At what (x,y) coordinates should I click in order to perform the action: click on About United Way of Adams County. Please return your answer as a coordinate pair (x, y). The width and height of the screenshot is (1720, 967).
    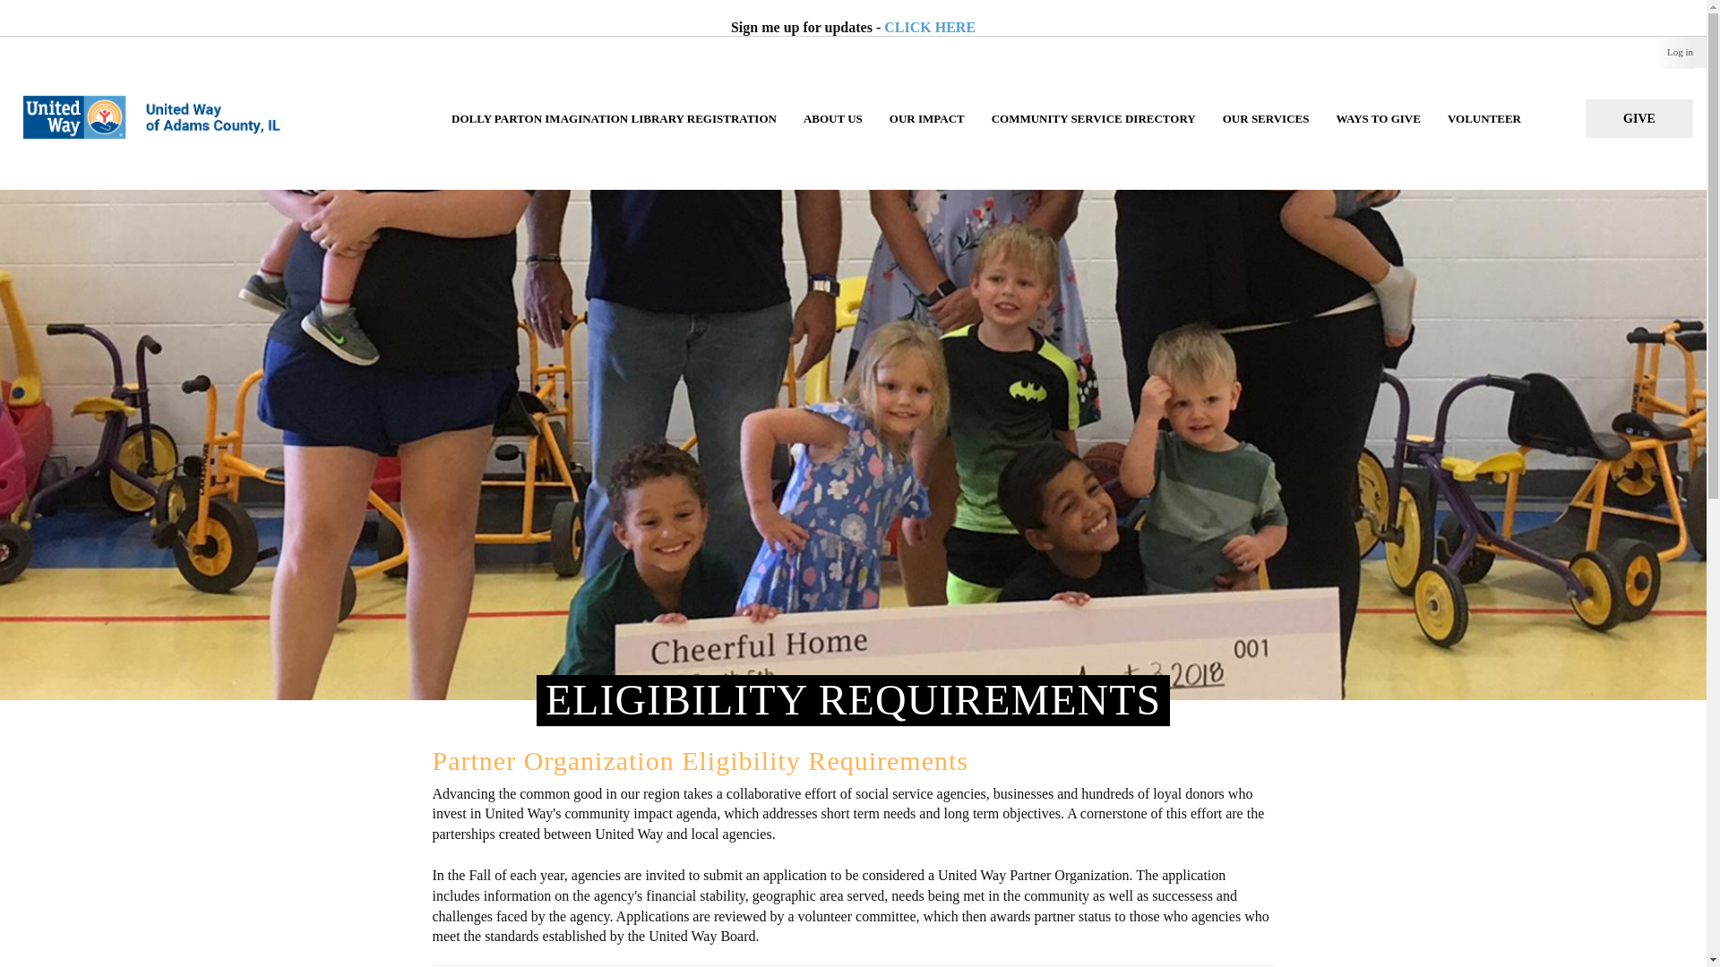
    Looking at the image, I should click on (832, 136).